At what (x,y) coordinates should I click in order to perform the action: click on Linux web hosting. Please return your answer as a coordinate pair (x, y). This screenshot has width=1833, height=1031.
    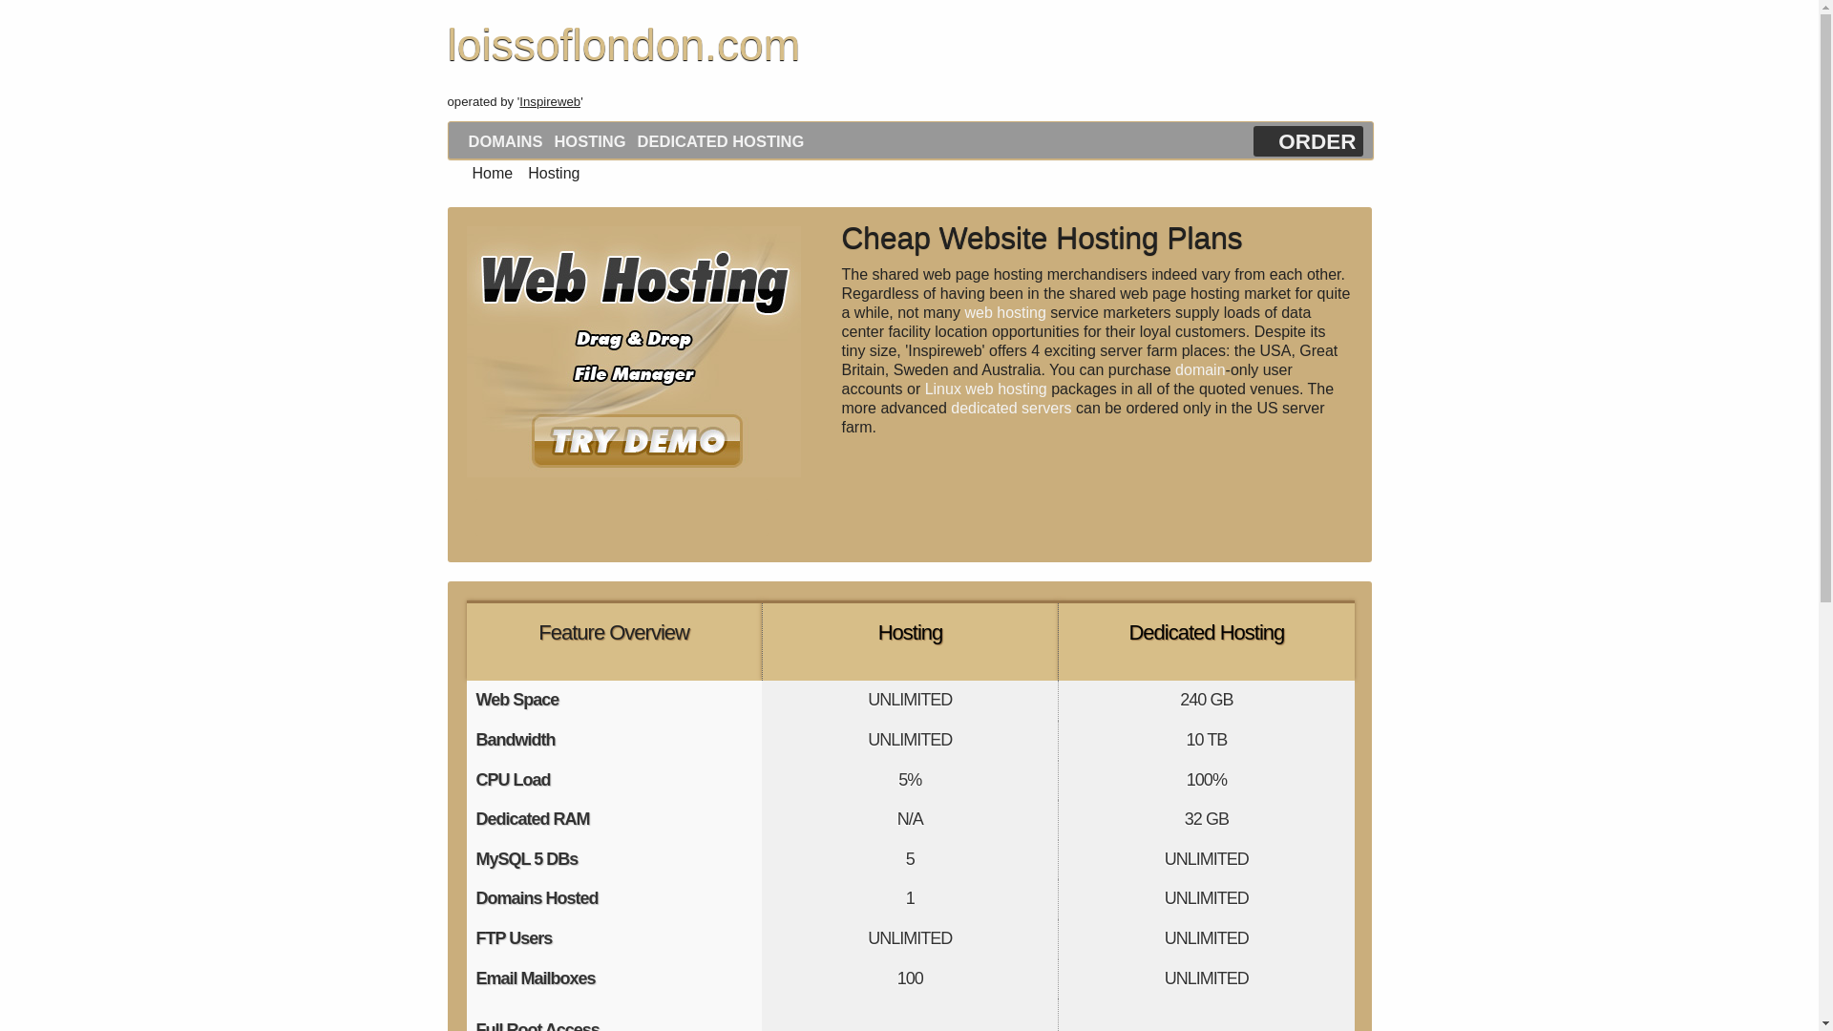
    Looking at the image, I should click on (985, 388).